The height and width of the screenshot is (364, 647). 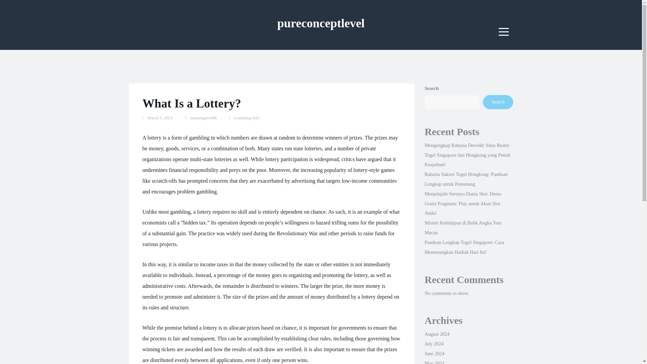 What do you see at coordinates (434, 362) in the screenshot?
I see `May 2024` at bounding box center [434, 362].